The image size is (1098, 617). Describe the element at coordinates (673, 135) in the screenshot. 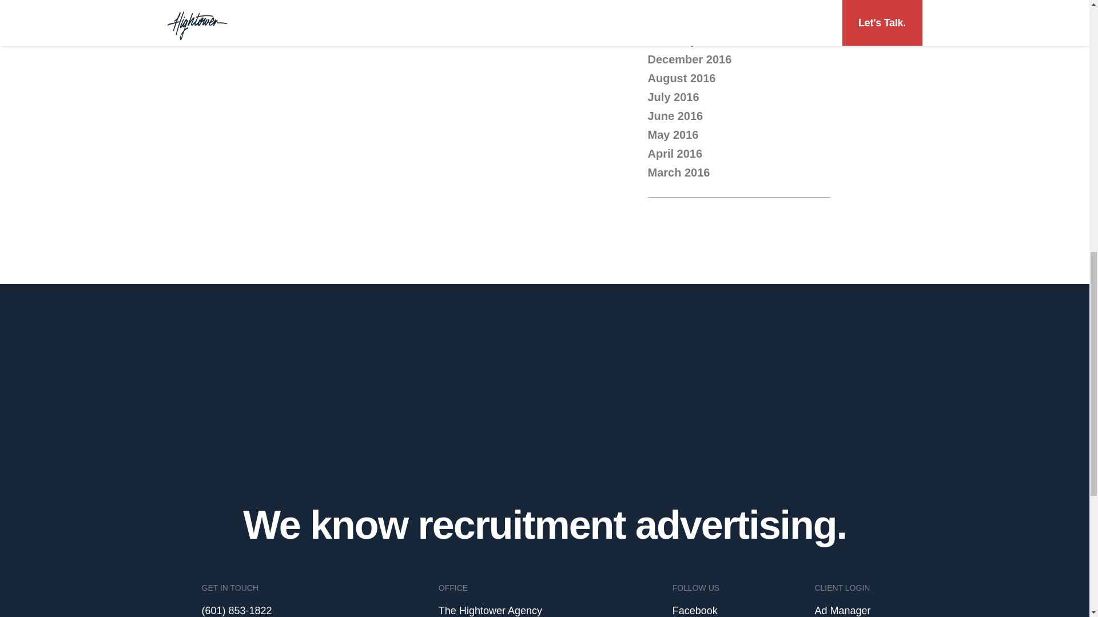

I see `May 2016` at that location.